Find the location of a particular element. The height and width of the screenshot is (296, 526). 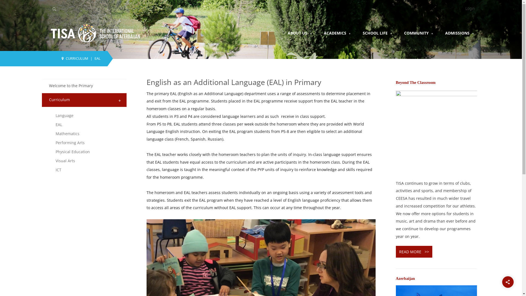

Language is located at coordinates (89, 116).